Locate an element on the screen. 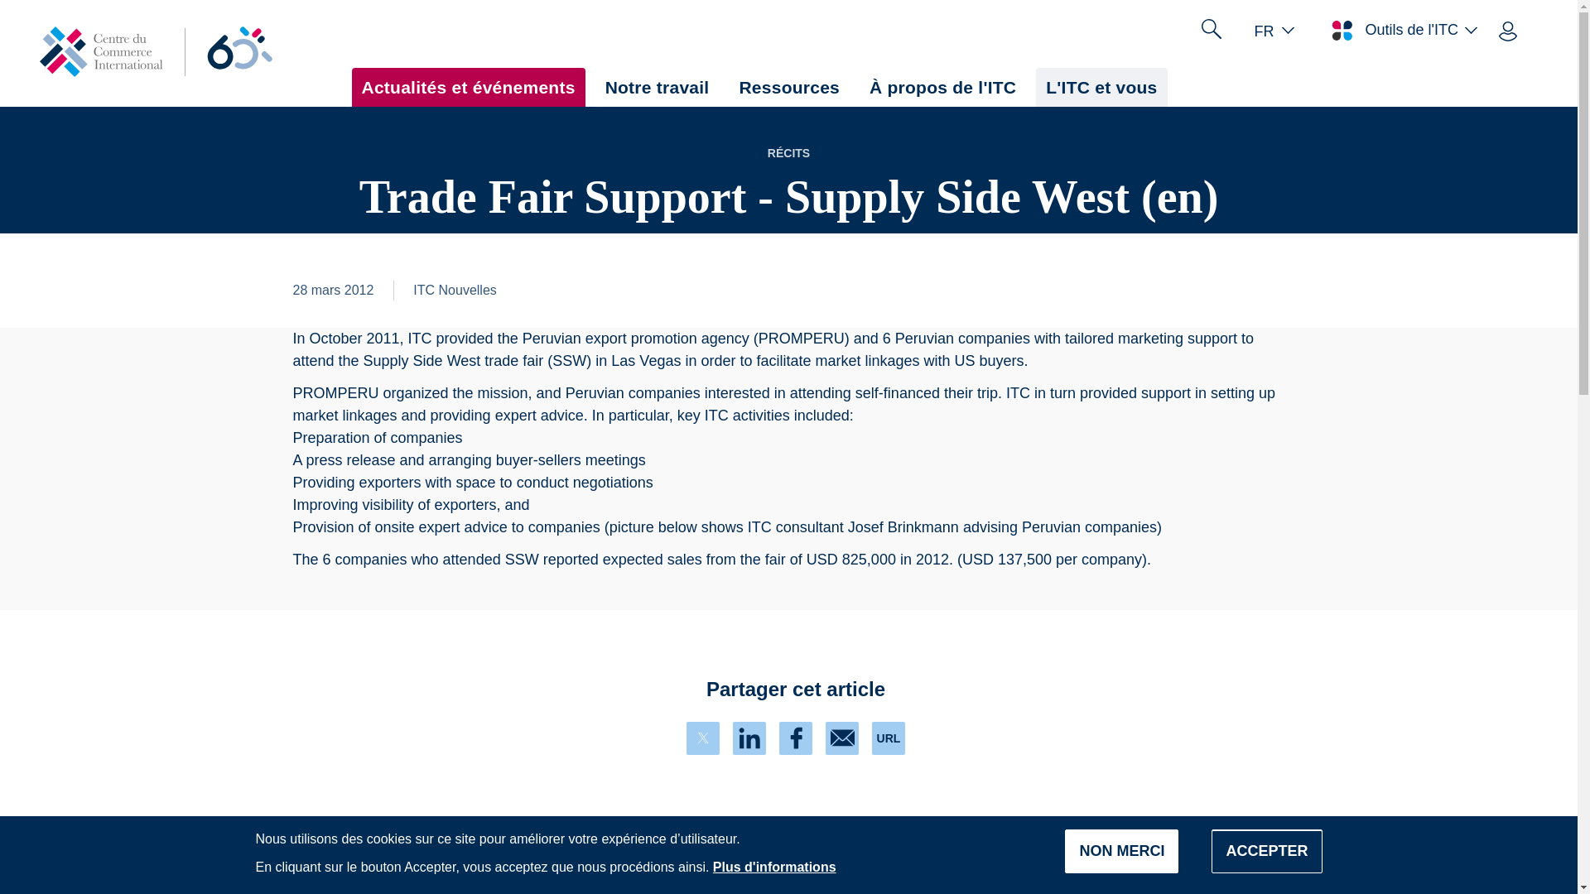 The width and height of the screenshot is (1590, 894). NON MERCI is located at coordinates (1121, 851).